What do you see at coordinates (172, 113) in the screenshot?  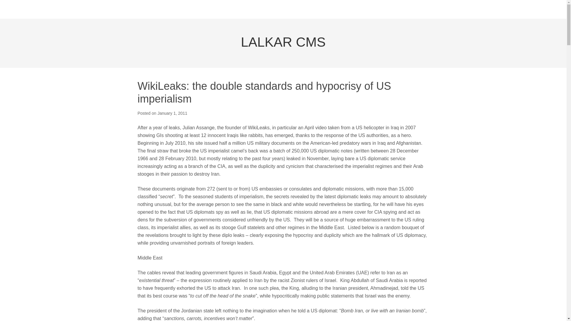 I see `Saturday, January 1, 2011, 12:00 am` at bounding box center [172, 113].